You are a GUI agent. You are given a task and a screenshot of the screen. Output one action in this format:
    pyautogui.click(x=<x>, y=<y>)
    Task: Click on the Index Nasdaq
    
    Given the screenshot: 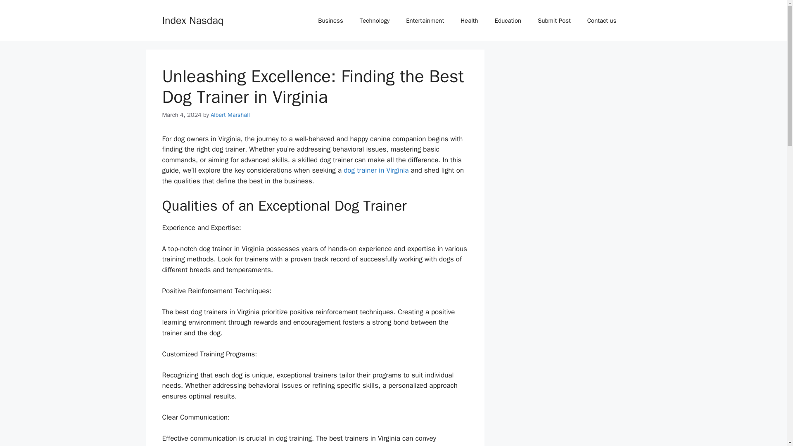 What is the action you would take?
    pyautogui.click(x=192, y=20)
    